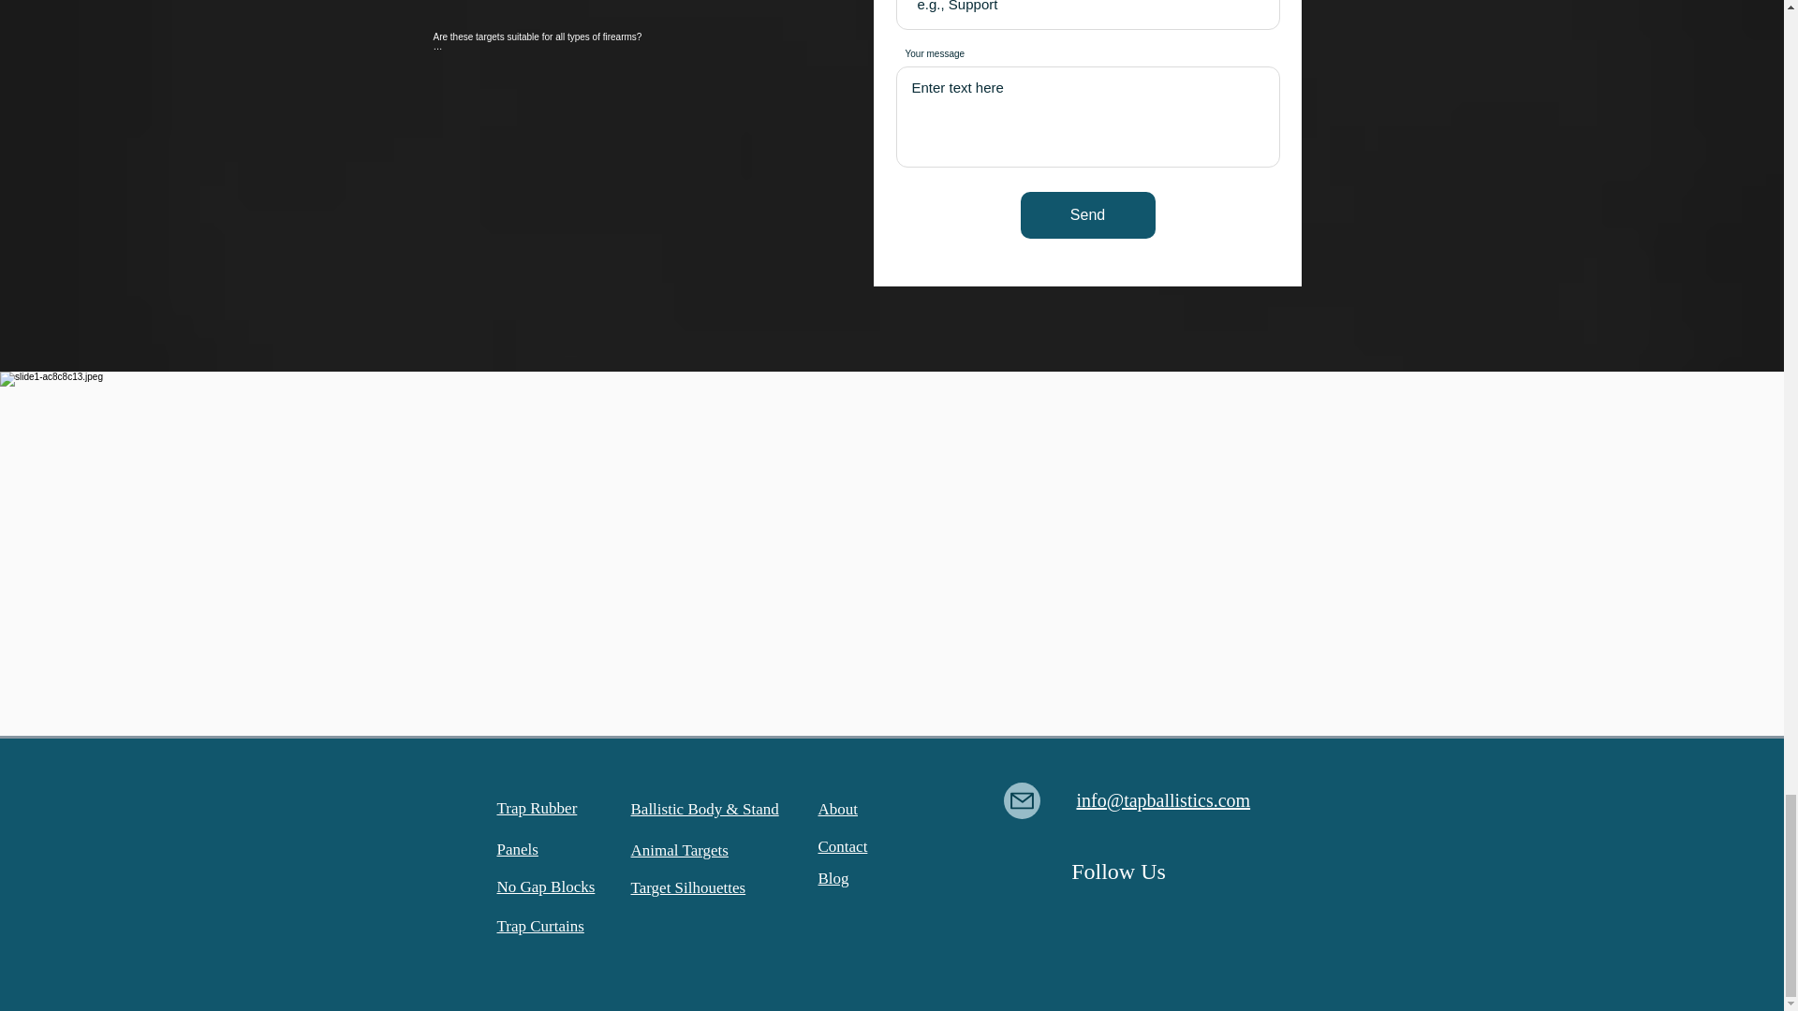 Image resolution: width=1798 pixels, height=1011 pixels. Describe the element at coordinates (545, 886) in the screenshot. I see `No Gap Blocks` at that location.